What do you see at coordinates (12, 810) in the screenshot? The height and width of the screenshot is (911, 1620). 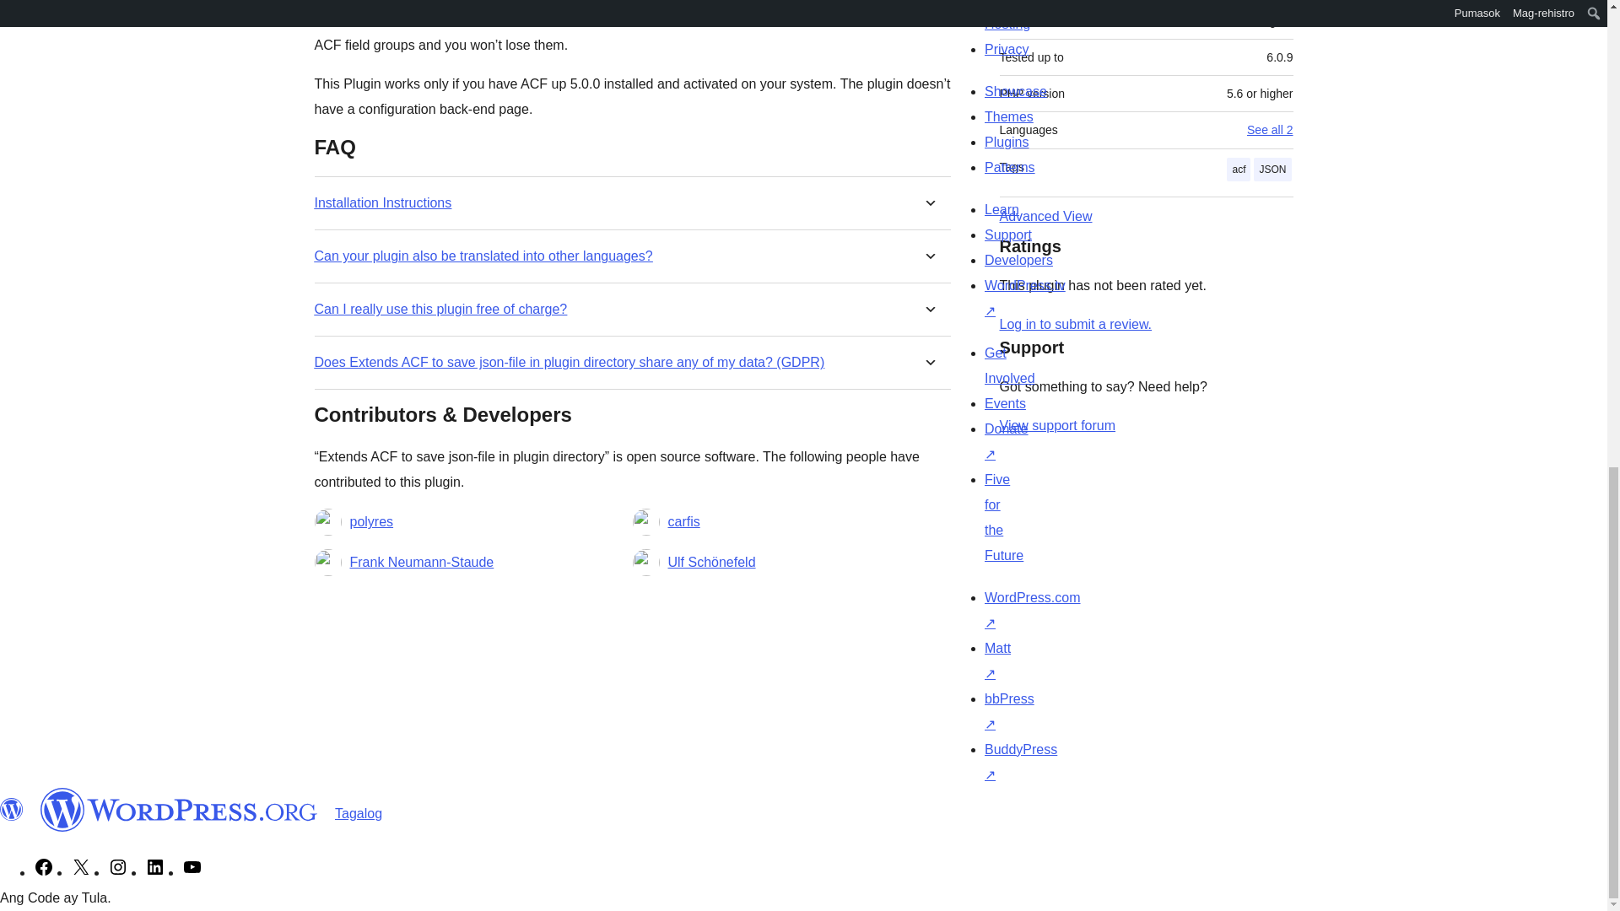 I see `WordPress.org` at bounding box center [12, 810].